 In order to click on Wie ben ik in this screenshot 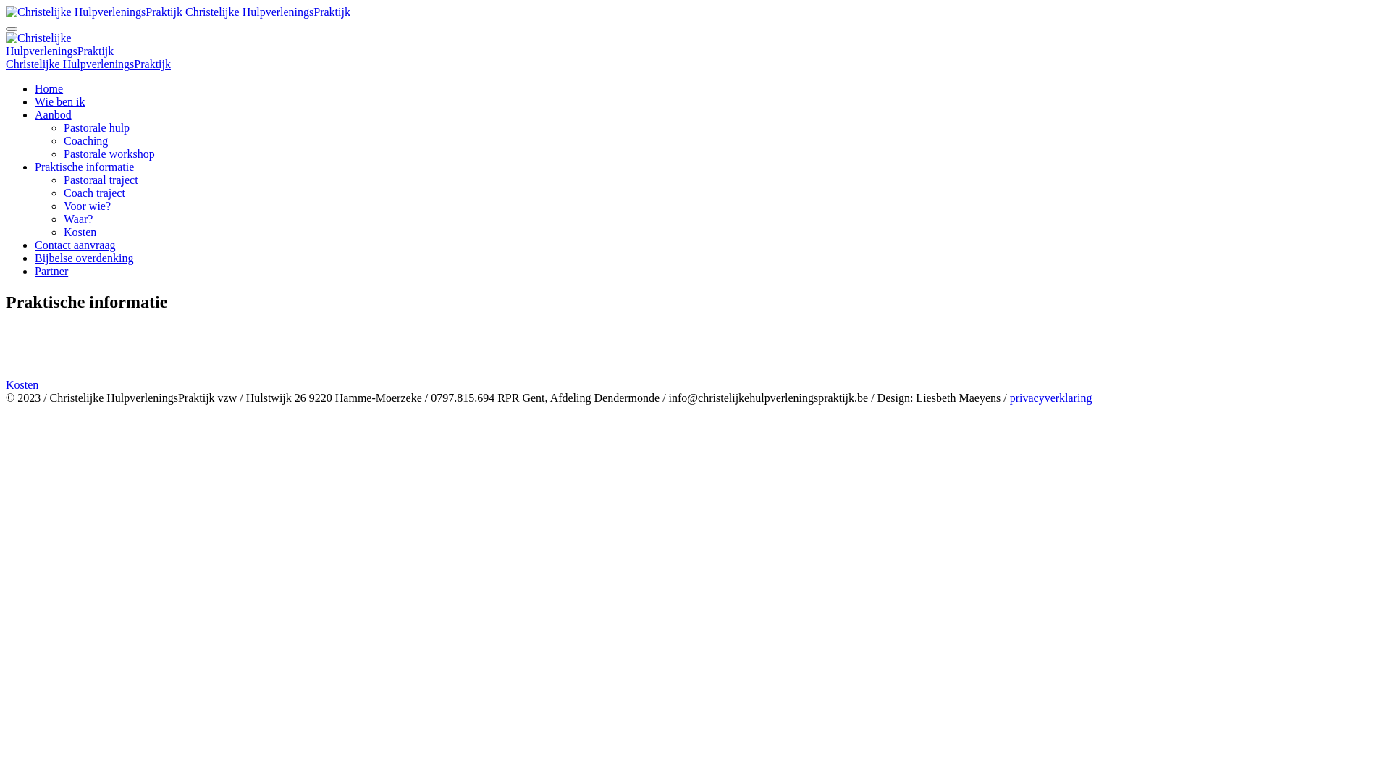, I will do `click(60, 101)`.